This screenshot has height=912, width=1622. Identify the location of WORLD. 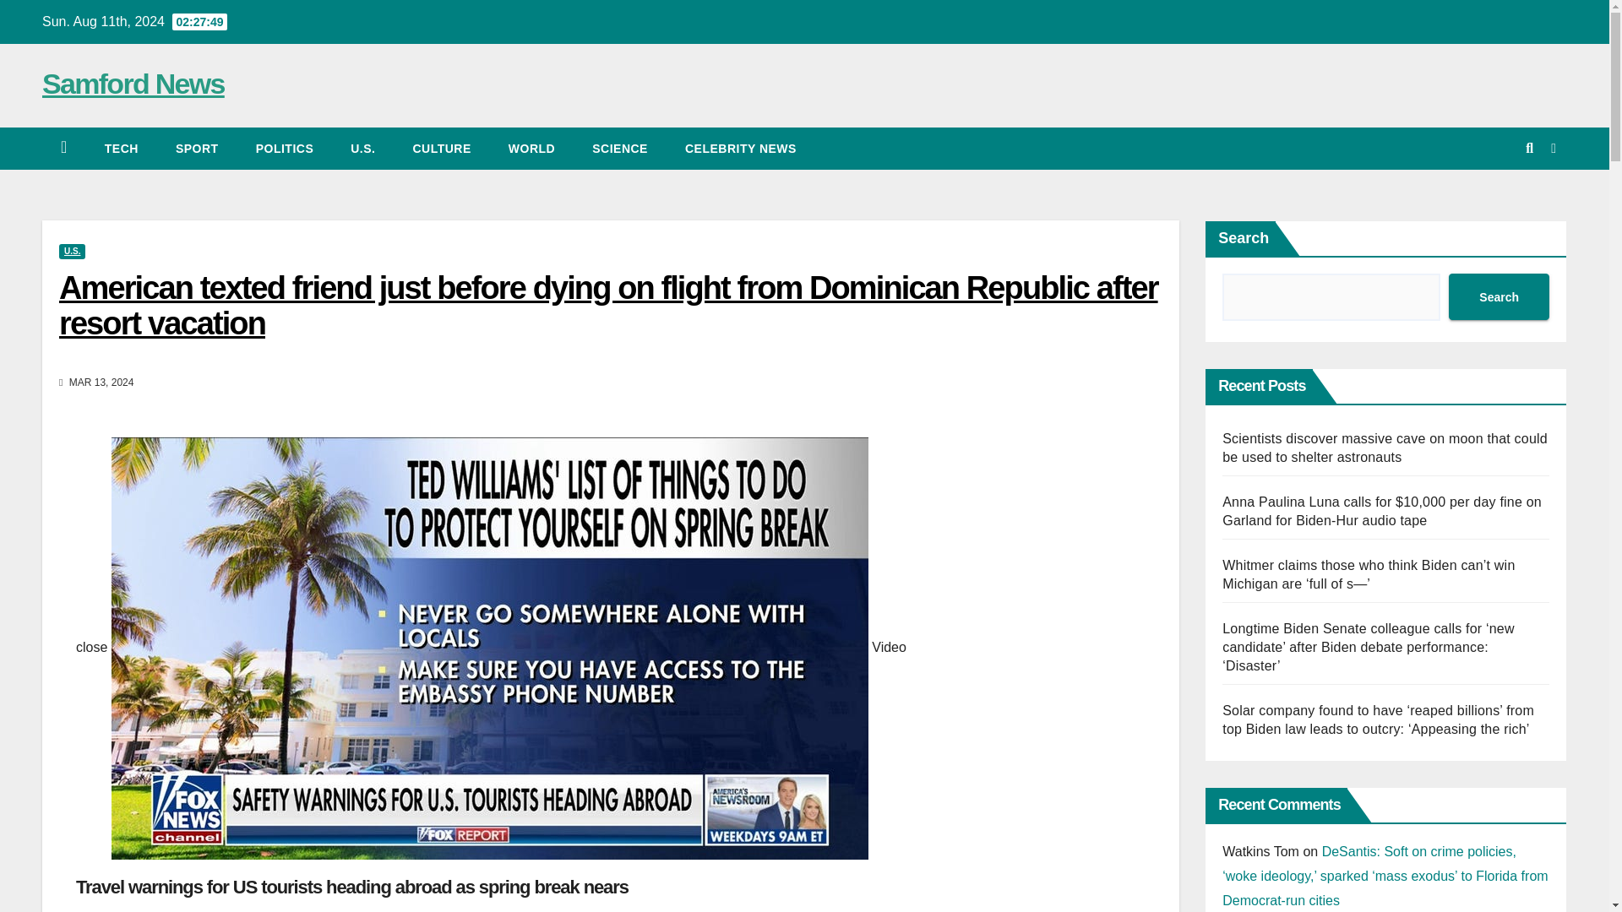
(531, 149).